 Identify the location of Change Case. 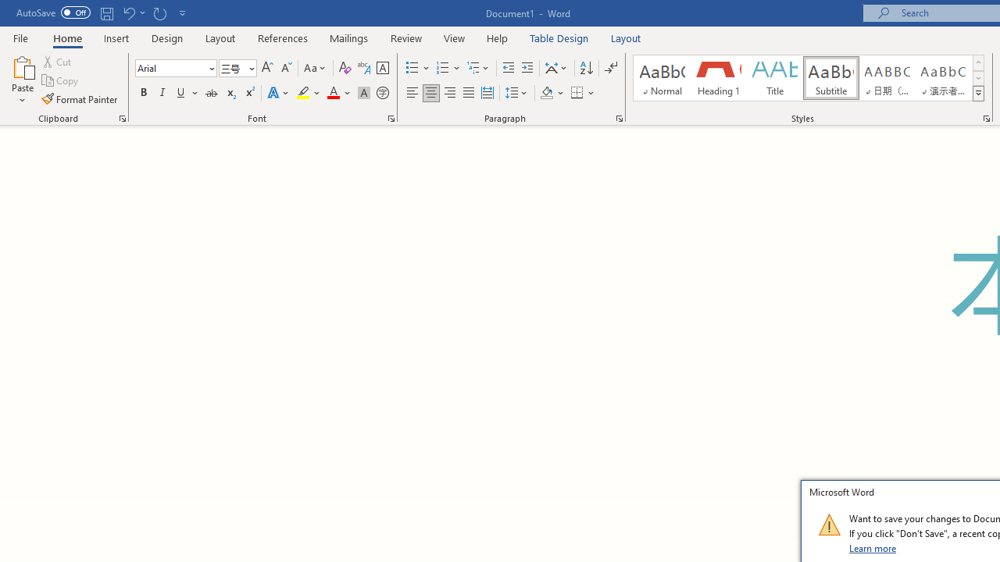
(316, 69).